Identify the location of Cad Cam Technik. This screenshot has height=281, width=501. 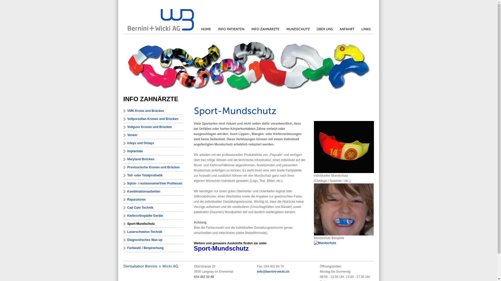
(153, 208).